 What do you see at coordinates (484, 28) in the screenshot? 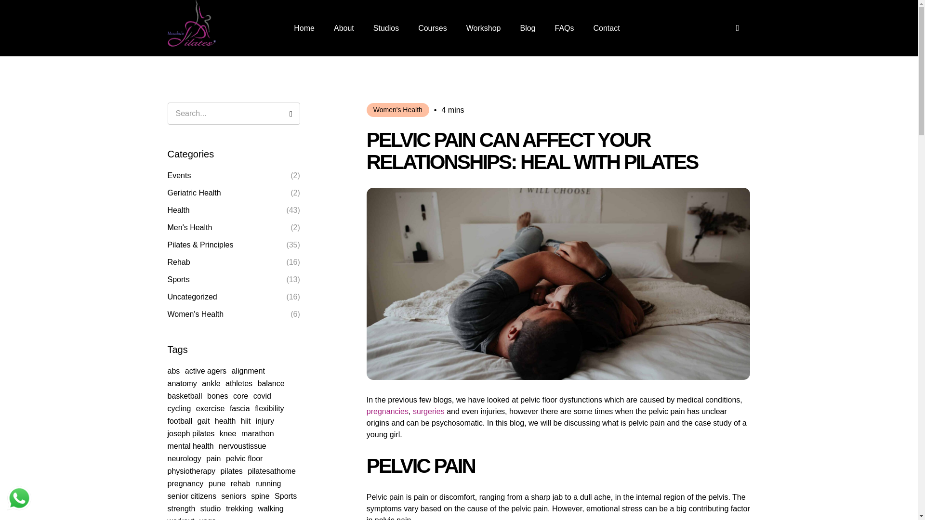
I see `Workshop` at bounding box center [484, 28].